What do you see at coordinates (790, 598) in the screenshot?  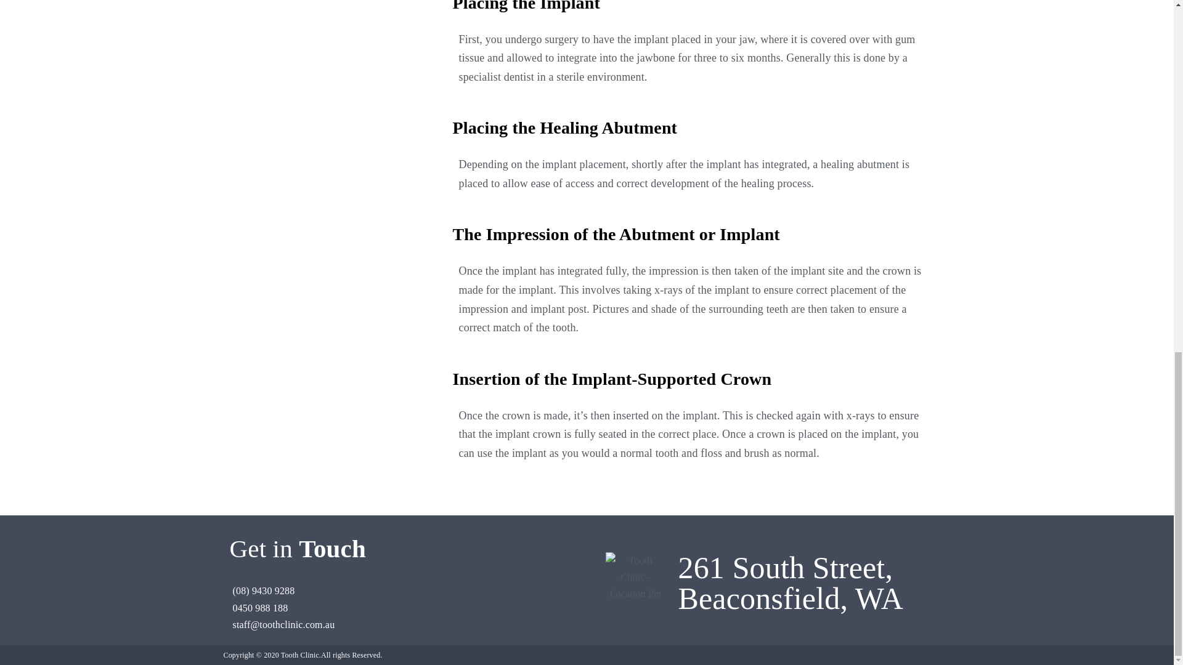 I see `Beaconsfield, WA` at bounding box center [790, 598].